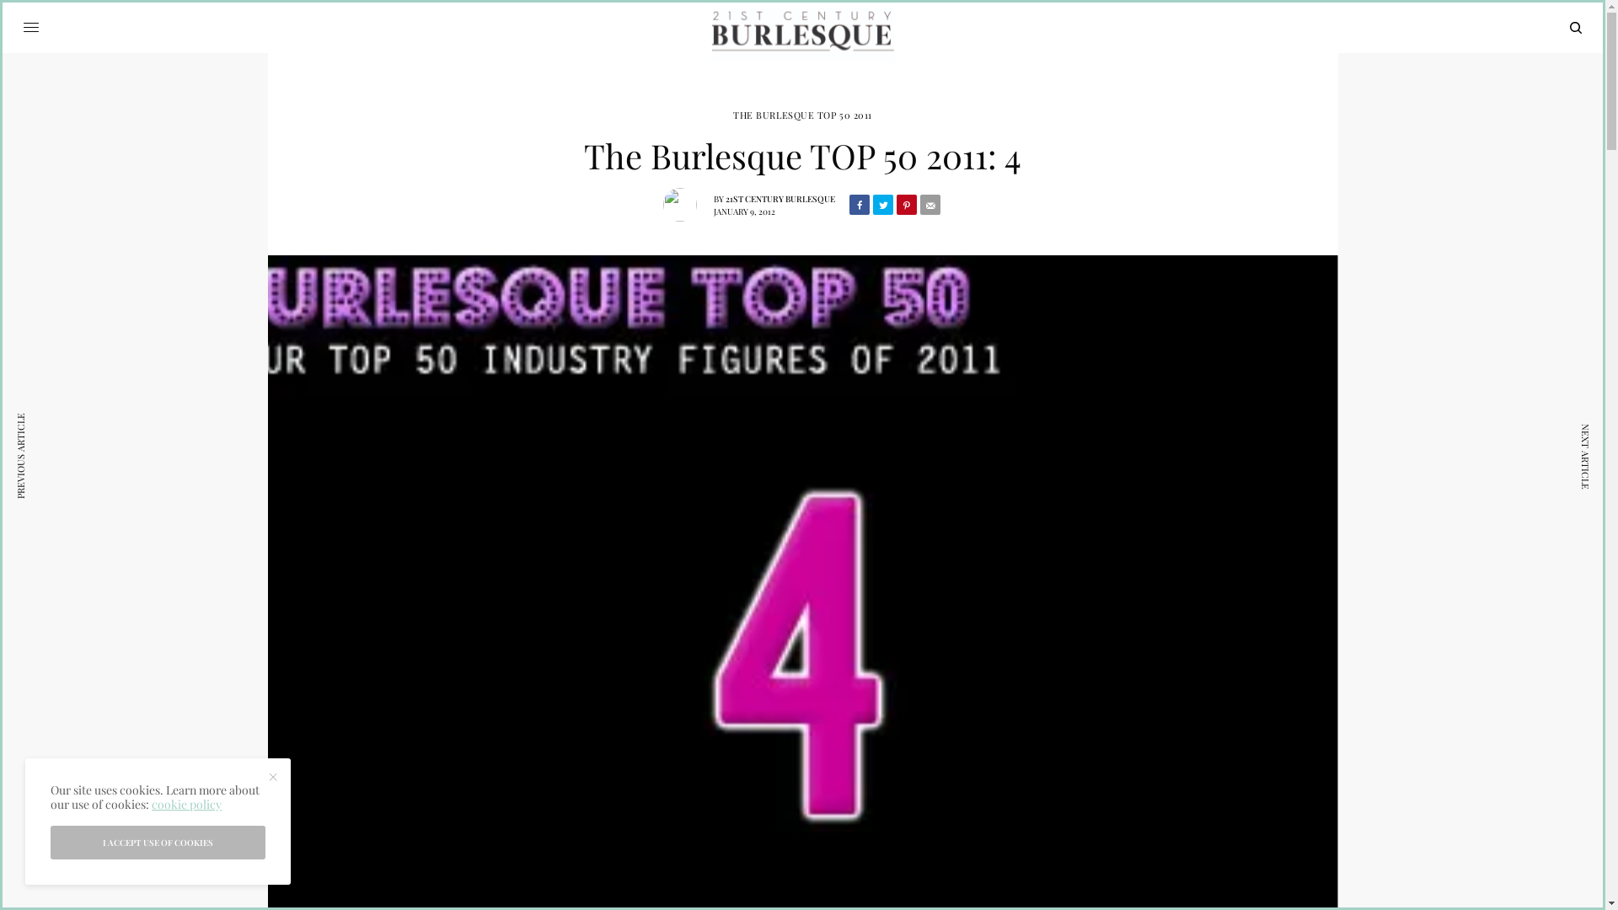 The width and height of the screenshot is (1618, 910). I want to click on cookie policy, so click(187, 804).